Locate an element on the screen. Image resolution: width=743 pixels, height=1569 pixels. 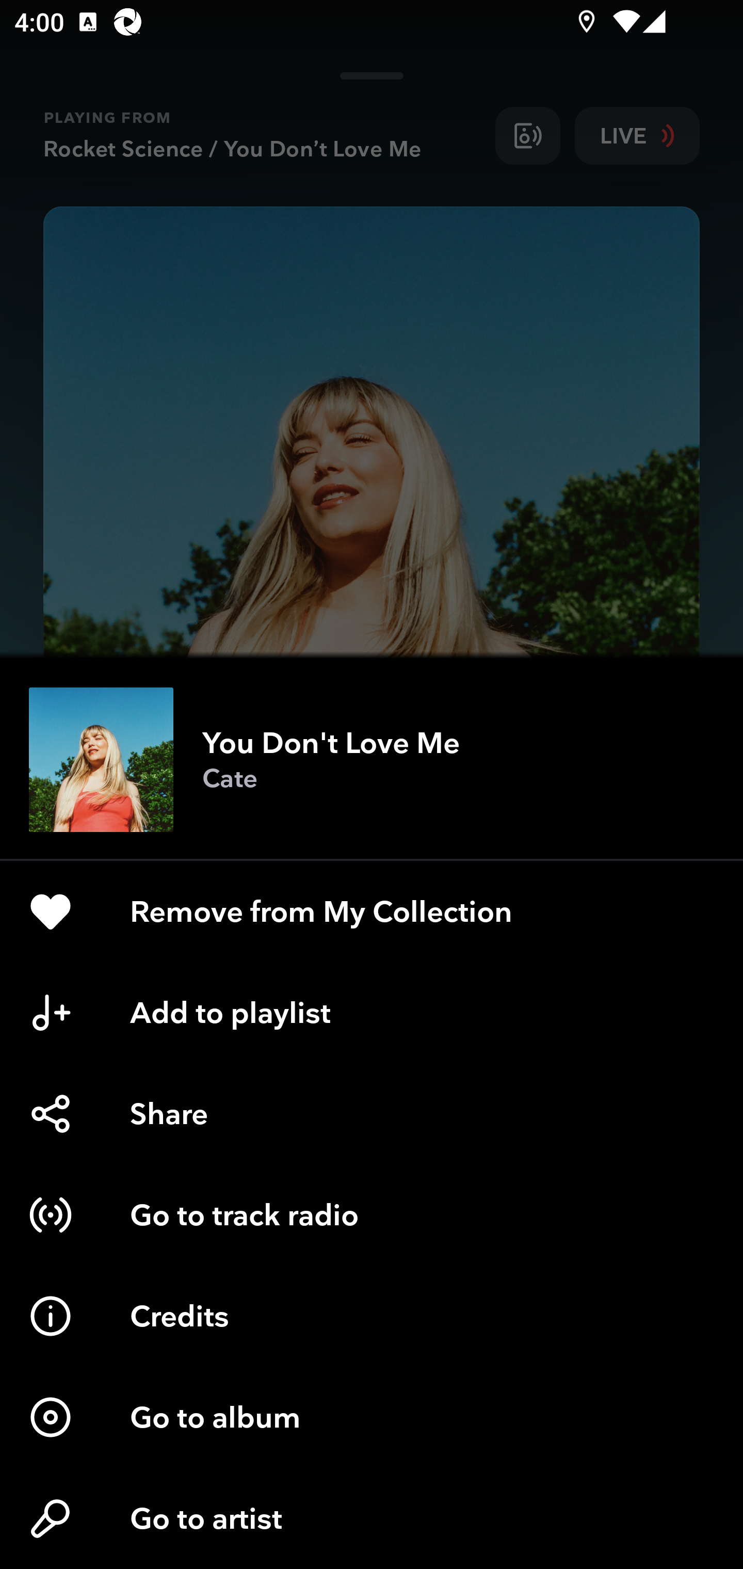
Go to track radio is located at coordinates (372, 1215).